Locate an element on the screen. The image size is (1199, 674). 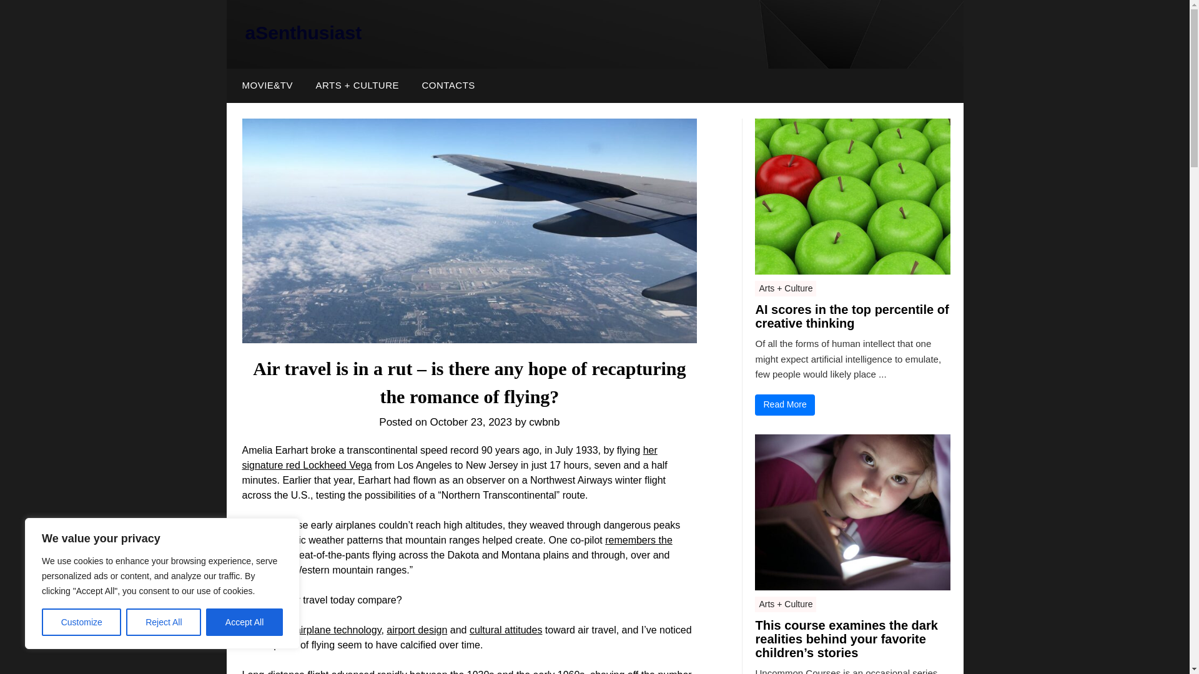
airplane technology is located at coordinates (338, 630).